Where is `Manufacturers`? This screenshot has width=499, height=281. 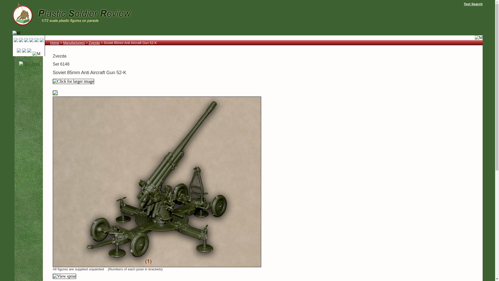 Manufacturers is located at coordinates (74, 43).